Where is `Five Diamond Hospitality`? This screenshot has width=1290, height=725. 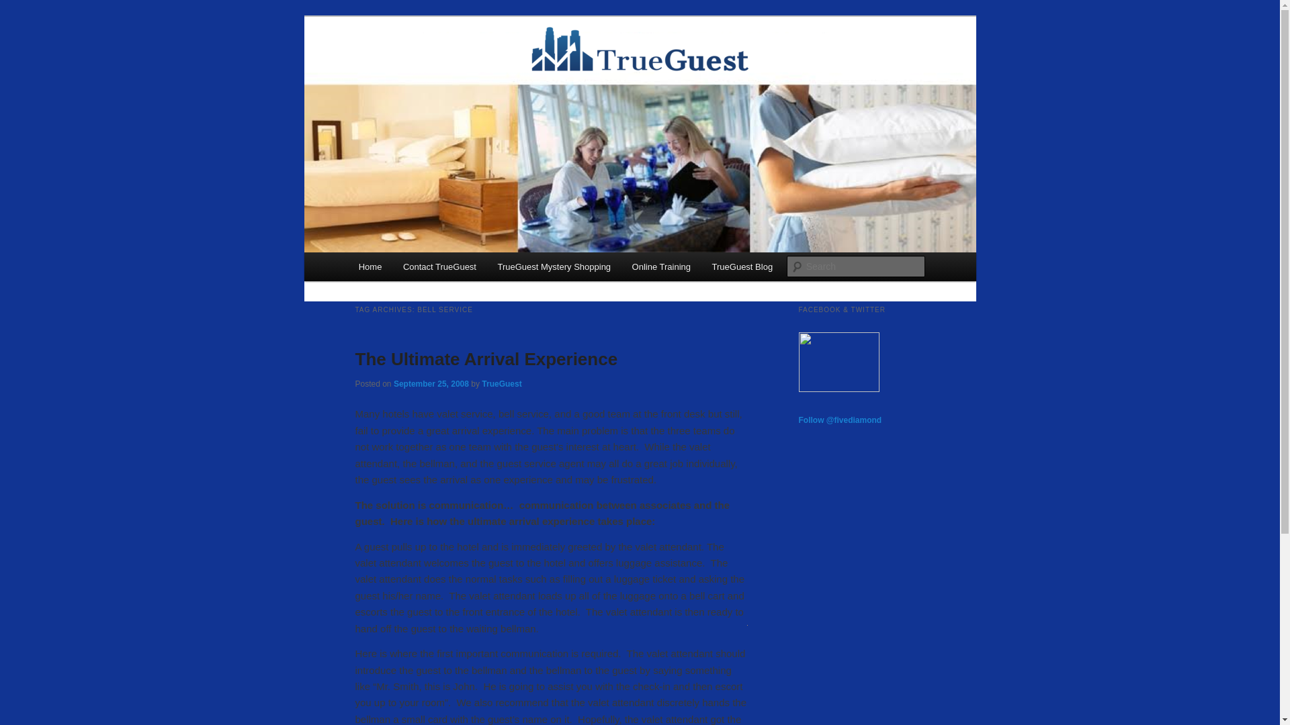
Five Diamond Hospitality is located at coordinates (838, 389).